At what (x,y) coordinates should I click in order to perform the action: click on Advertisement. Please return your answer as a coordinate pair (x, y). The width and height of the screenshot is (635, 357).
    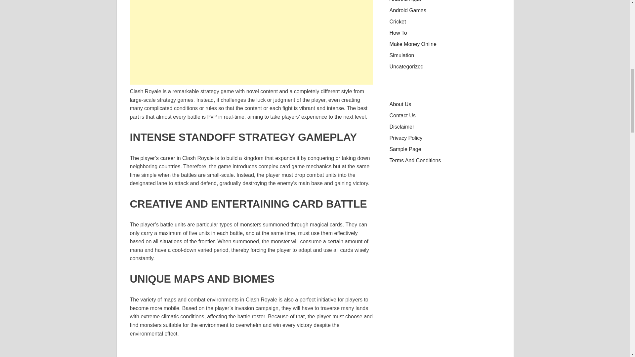
    Looking at the image, I should click on (251, 42).